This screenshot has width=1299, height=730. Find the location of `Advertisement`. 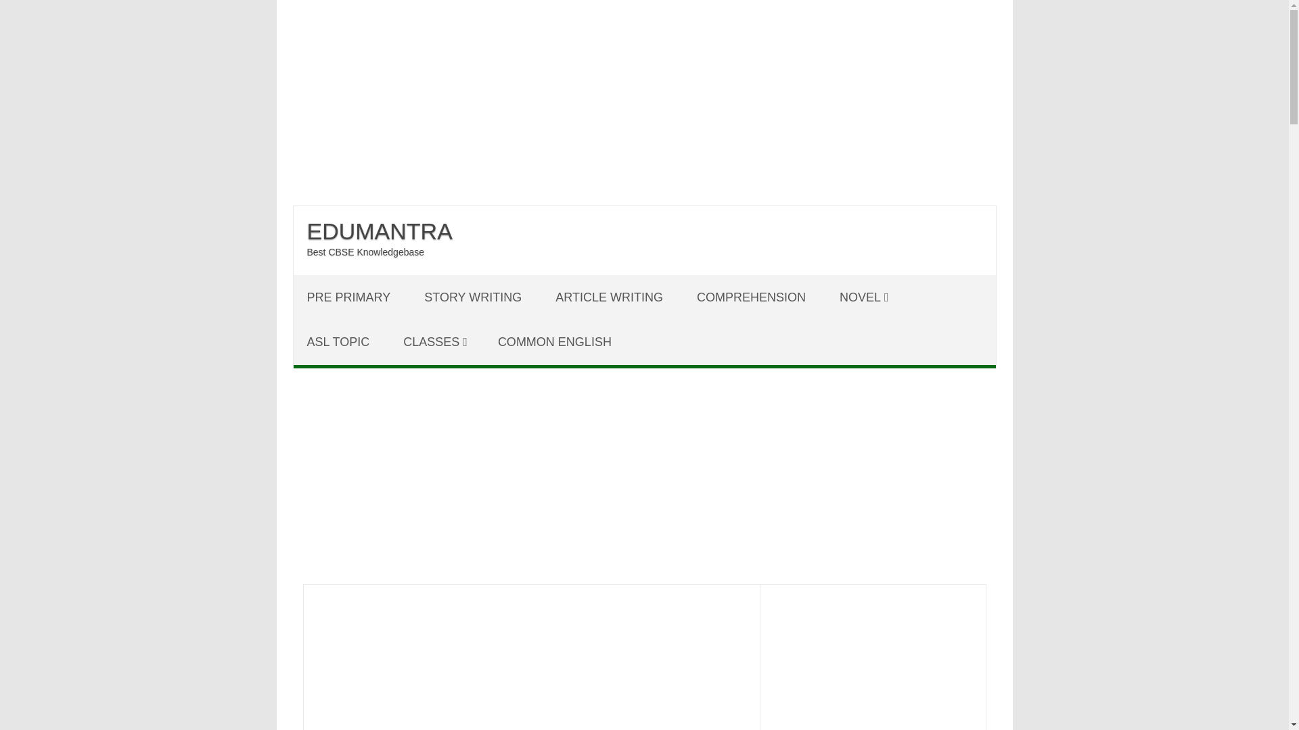

Advertisement is located at coordinates (532, 670).